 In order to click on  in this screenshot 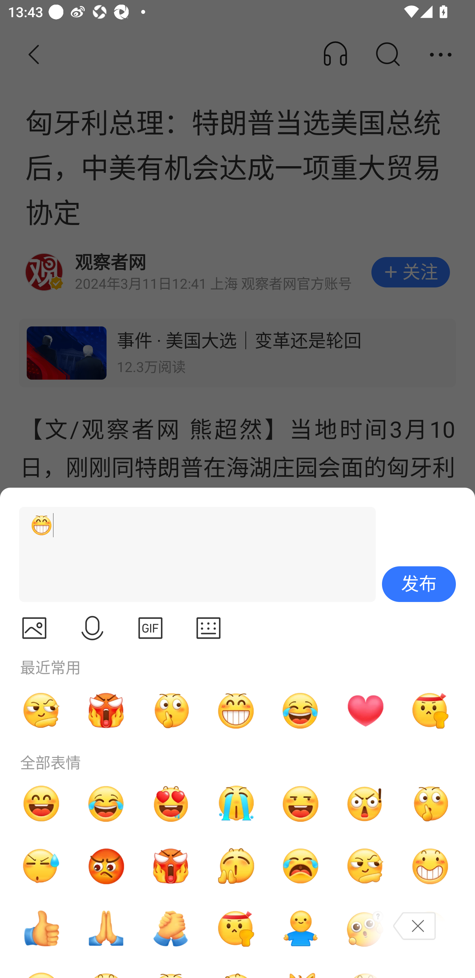, I will do `click(34, 628)`.